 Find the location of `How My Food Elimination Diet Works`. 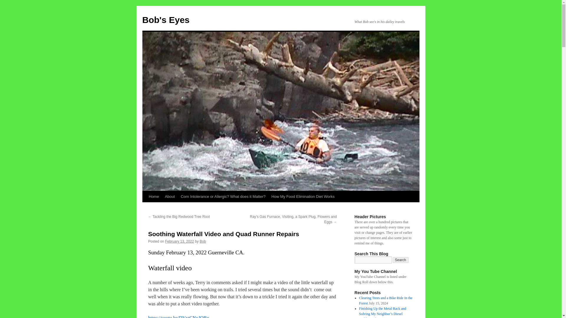

How My Food Elimination Diet Works is located at coordinates (303, 197).